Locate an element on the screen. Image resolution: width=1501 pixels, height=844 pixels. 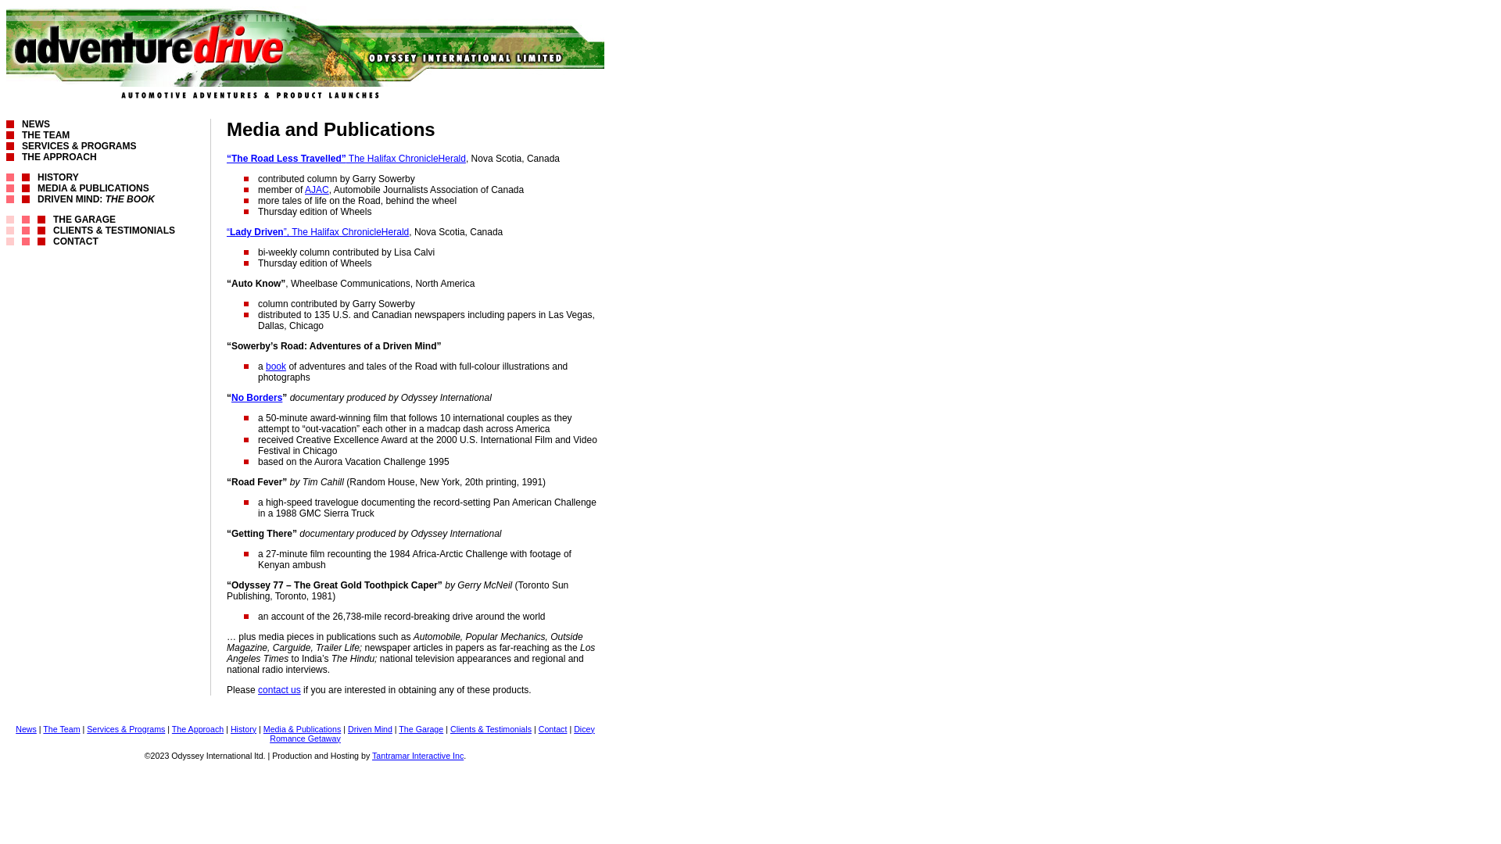
AJAC is located at coordinates (317, 190).